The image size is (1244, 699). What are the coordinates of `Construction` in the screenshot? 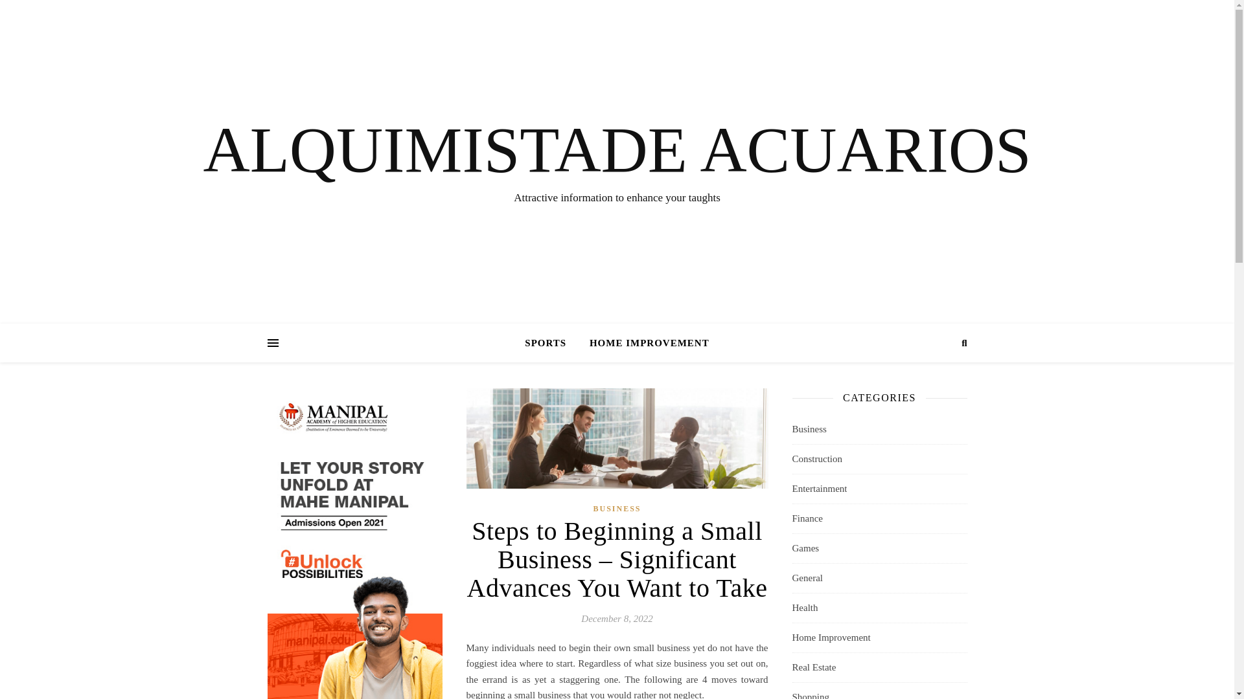 It's located at (816, 459).